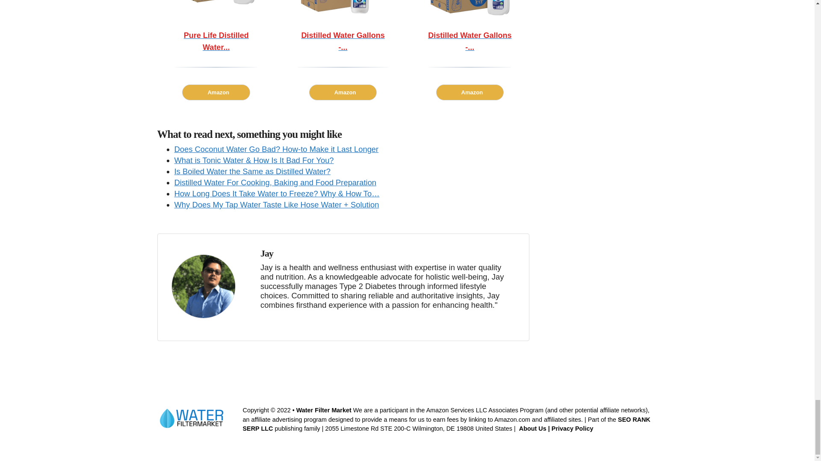  Describe the element at coordinates (203, 286) in the screenshot. I see `jayheadshot1` at that location.